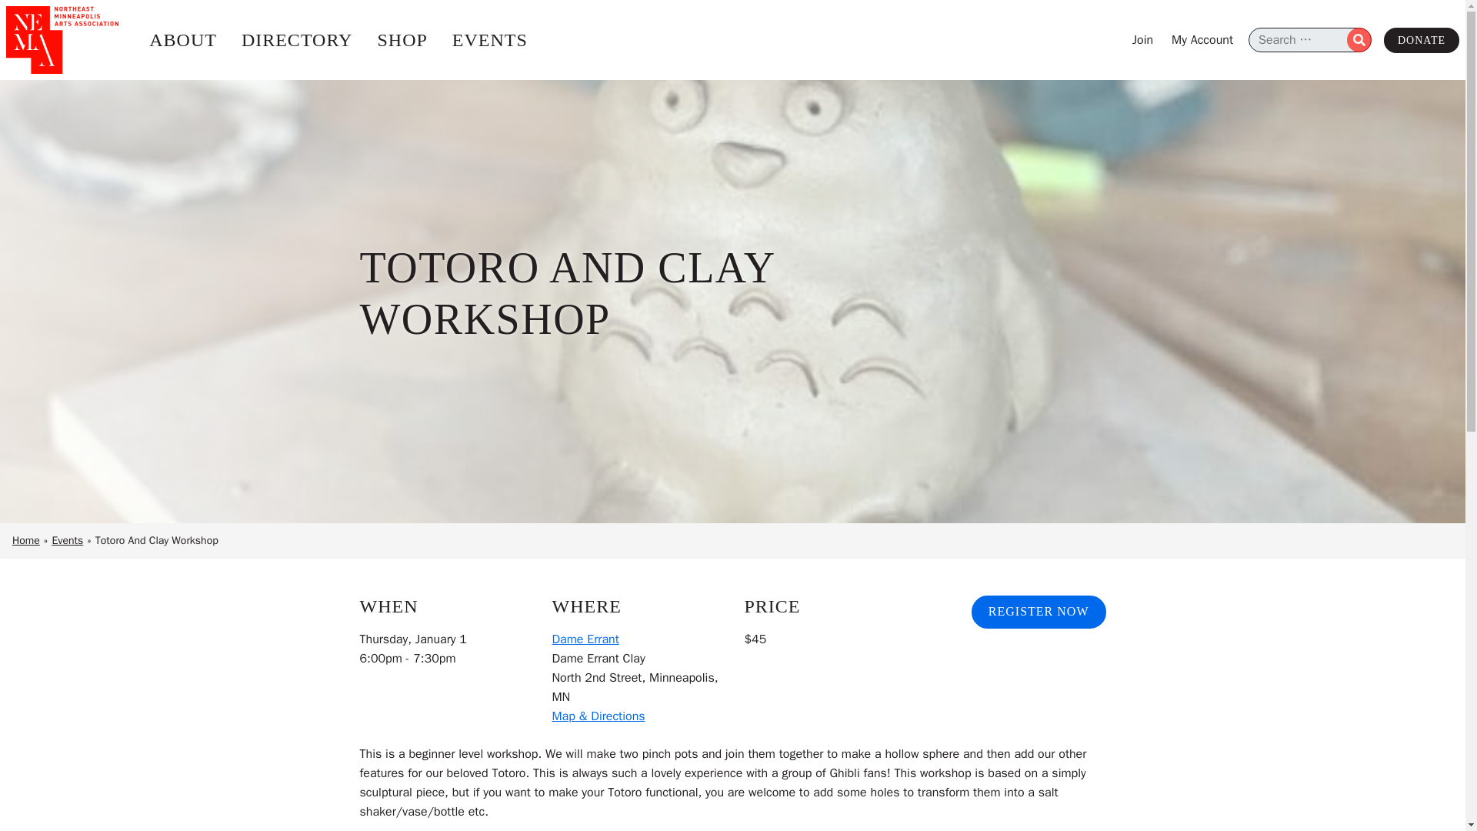 The width and height of the screenshot is (1477, 831). What do you see at coordinates (1143, 39) in the screenshot?
I see `Join` at bounding box center [1143, 39].